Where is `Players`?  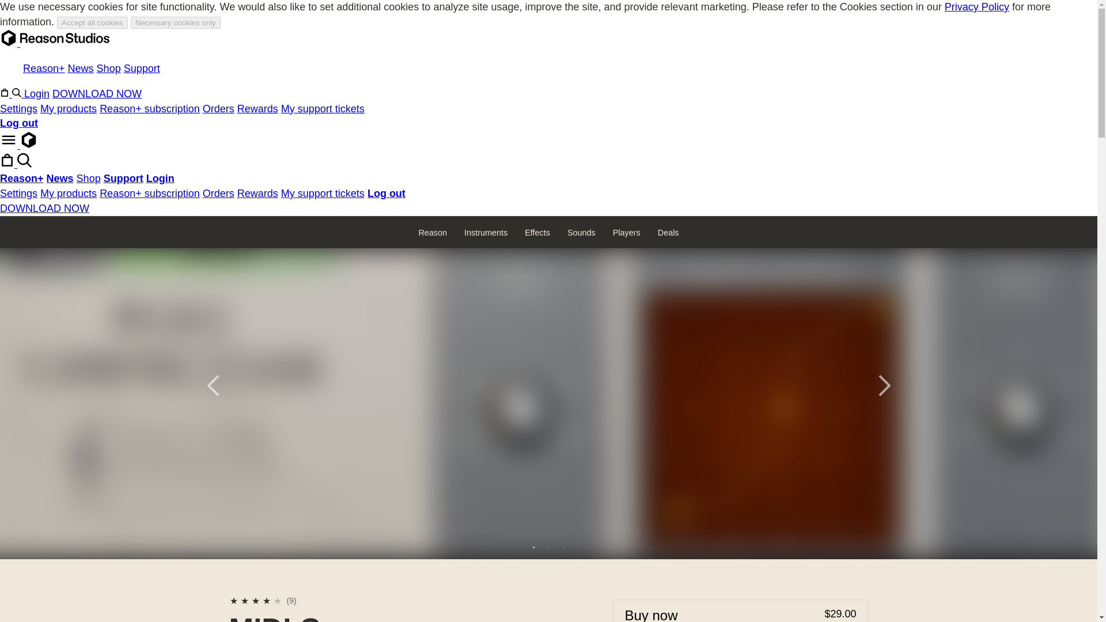
Players is located at coordinates (627, 233).